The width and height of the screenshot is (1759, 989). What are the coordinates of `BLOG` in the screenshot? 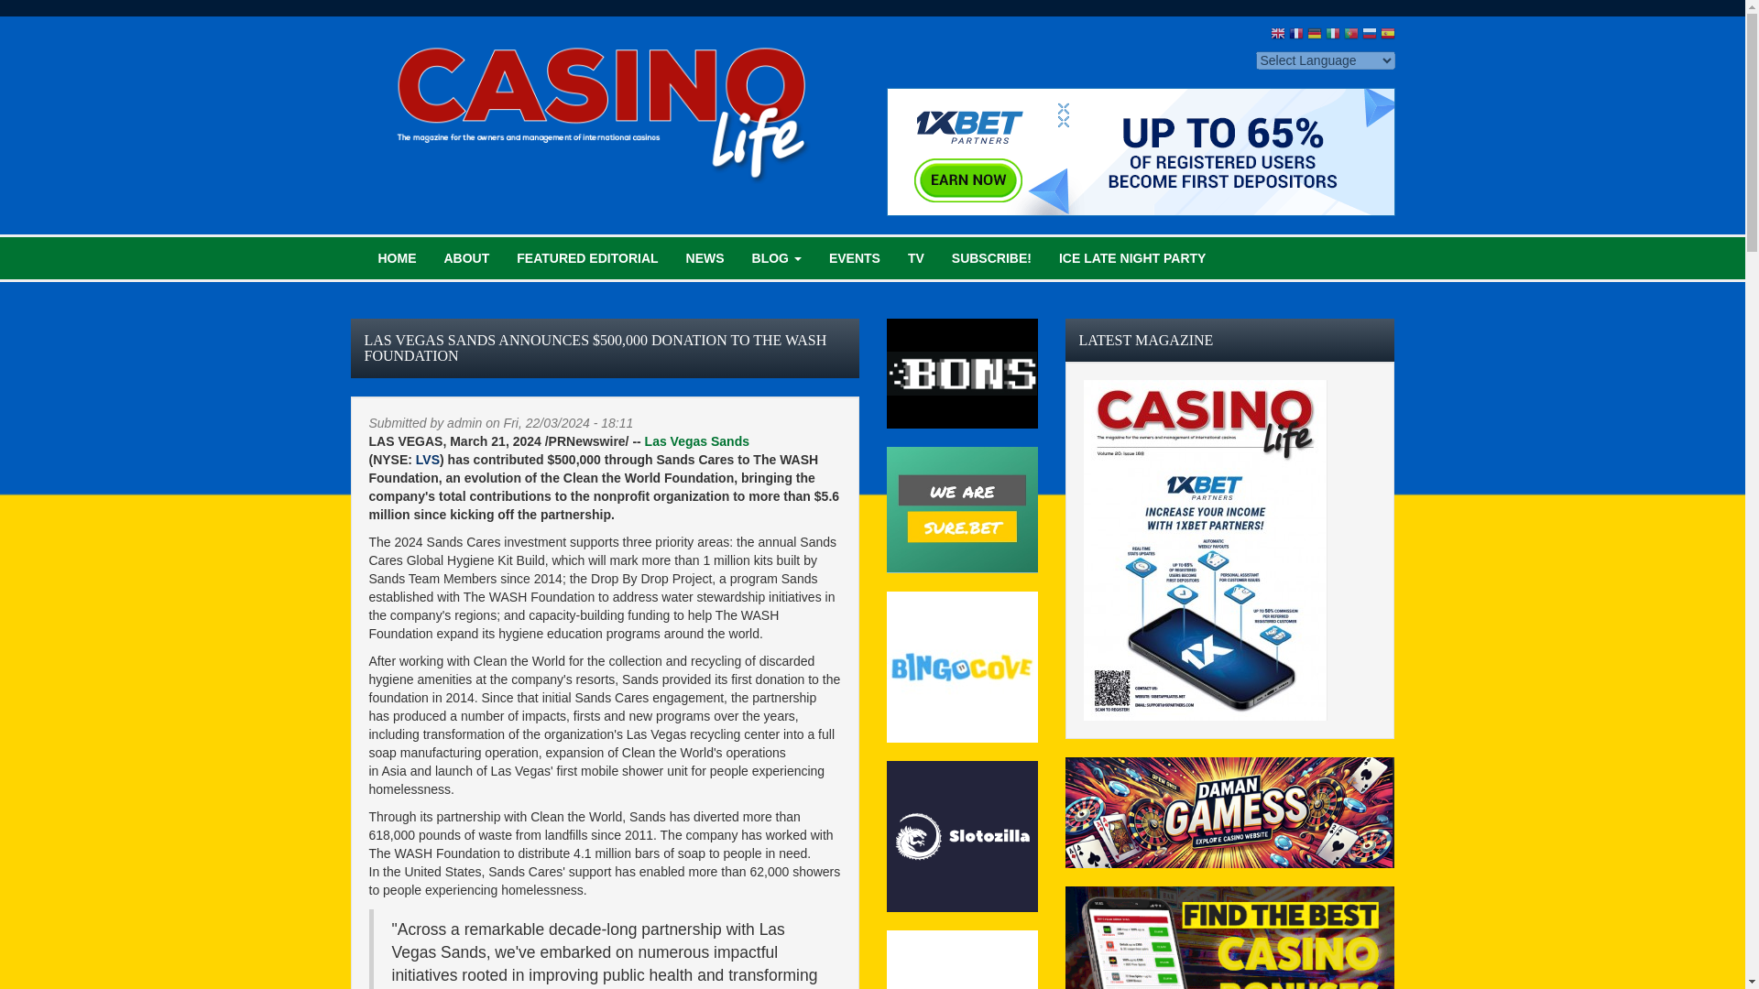 It's located at (777, 258).